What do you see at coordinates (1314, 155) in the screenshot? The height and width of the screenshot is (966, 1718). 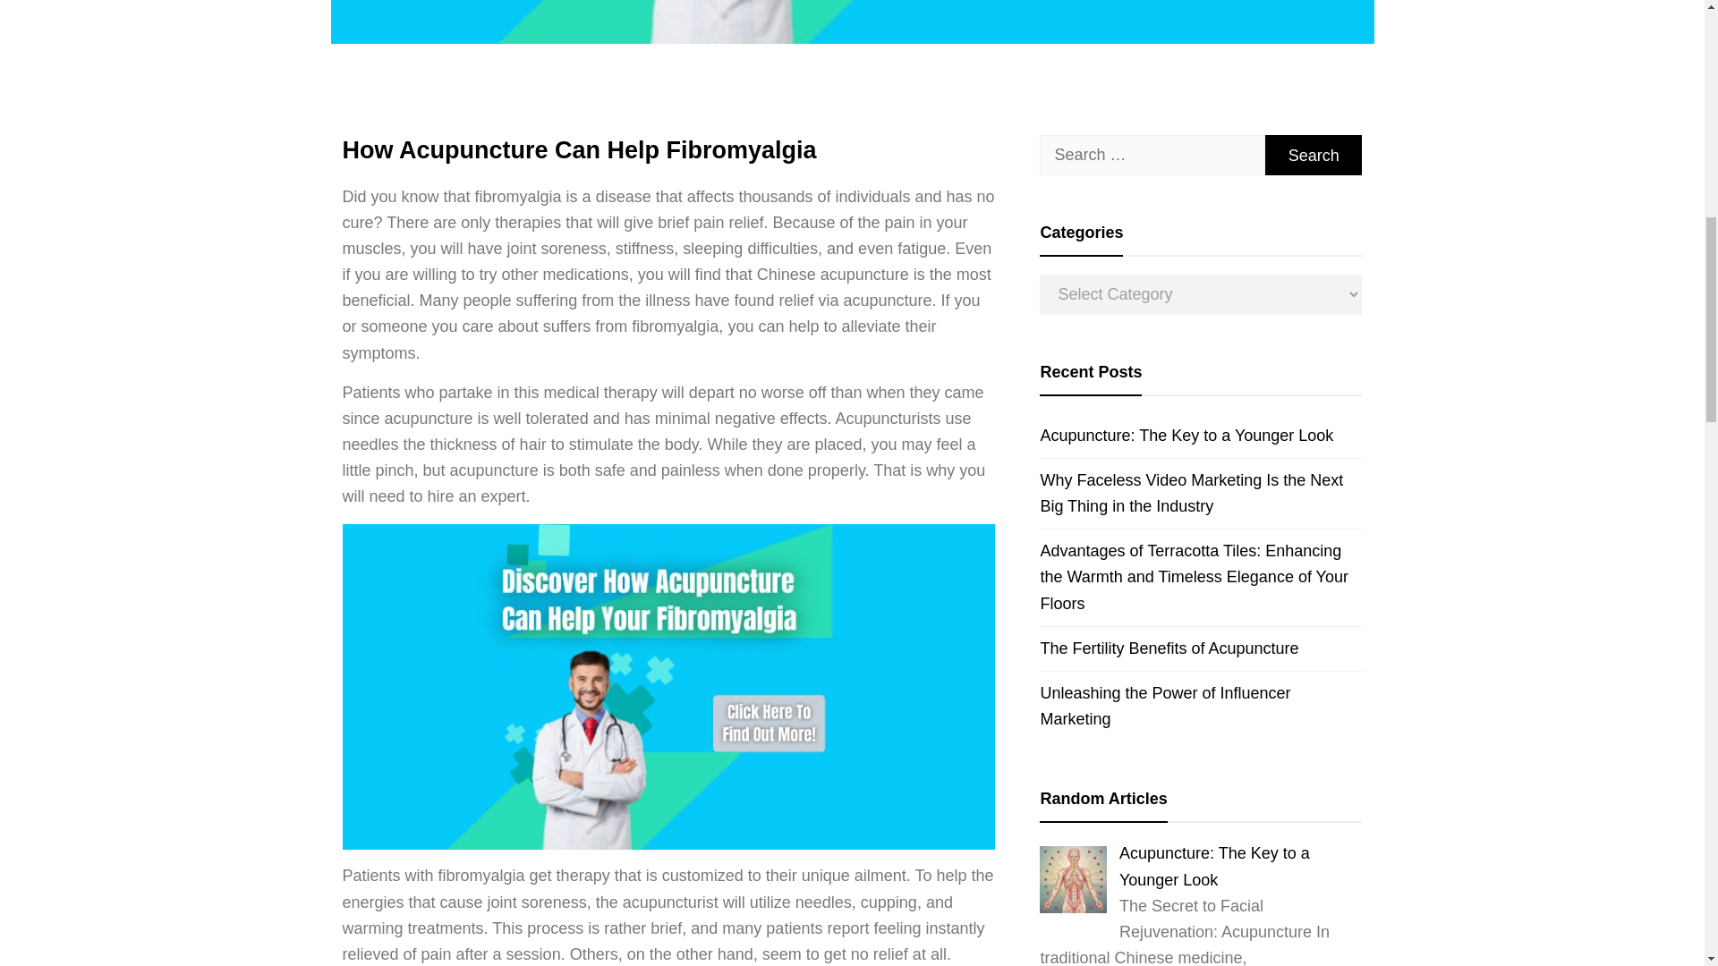 I see `Search` at bounding box center [1314, 155].